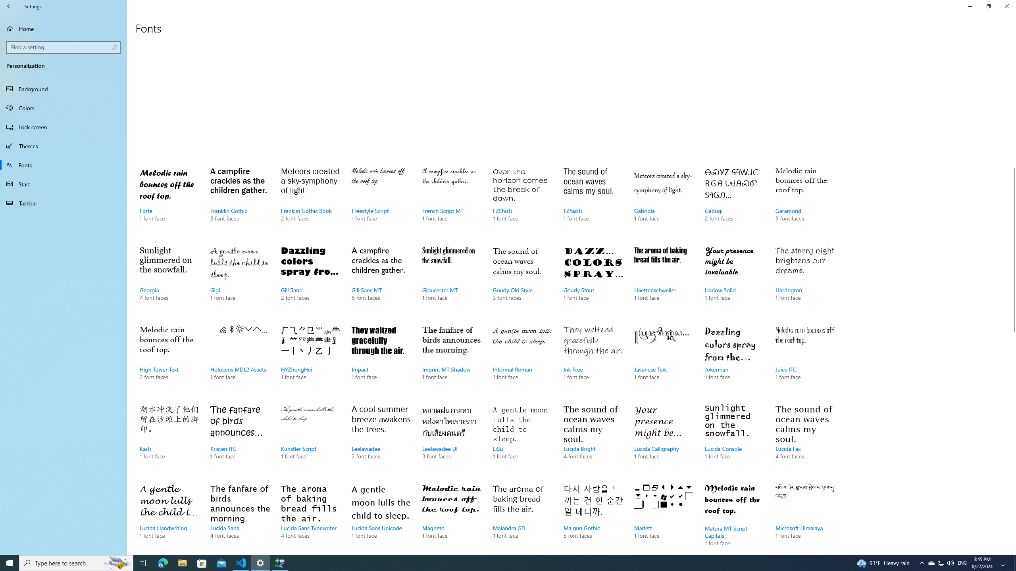  I want to click on Lucida Fax, 4 font faces, so click(805, 440).